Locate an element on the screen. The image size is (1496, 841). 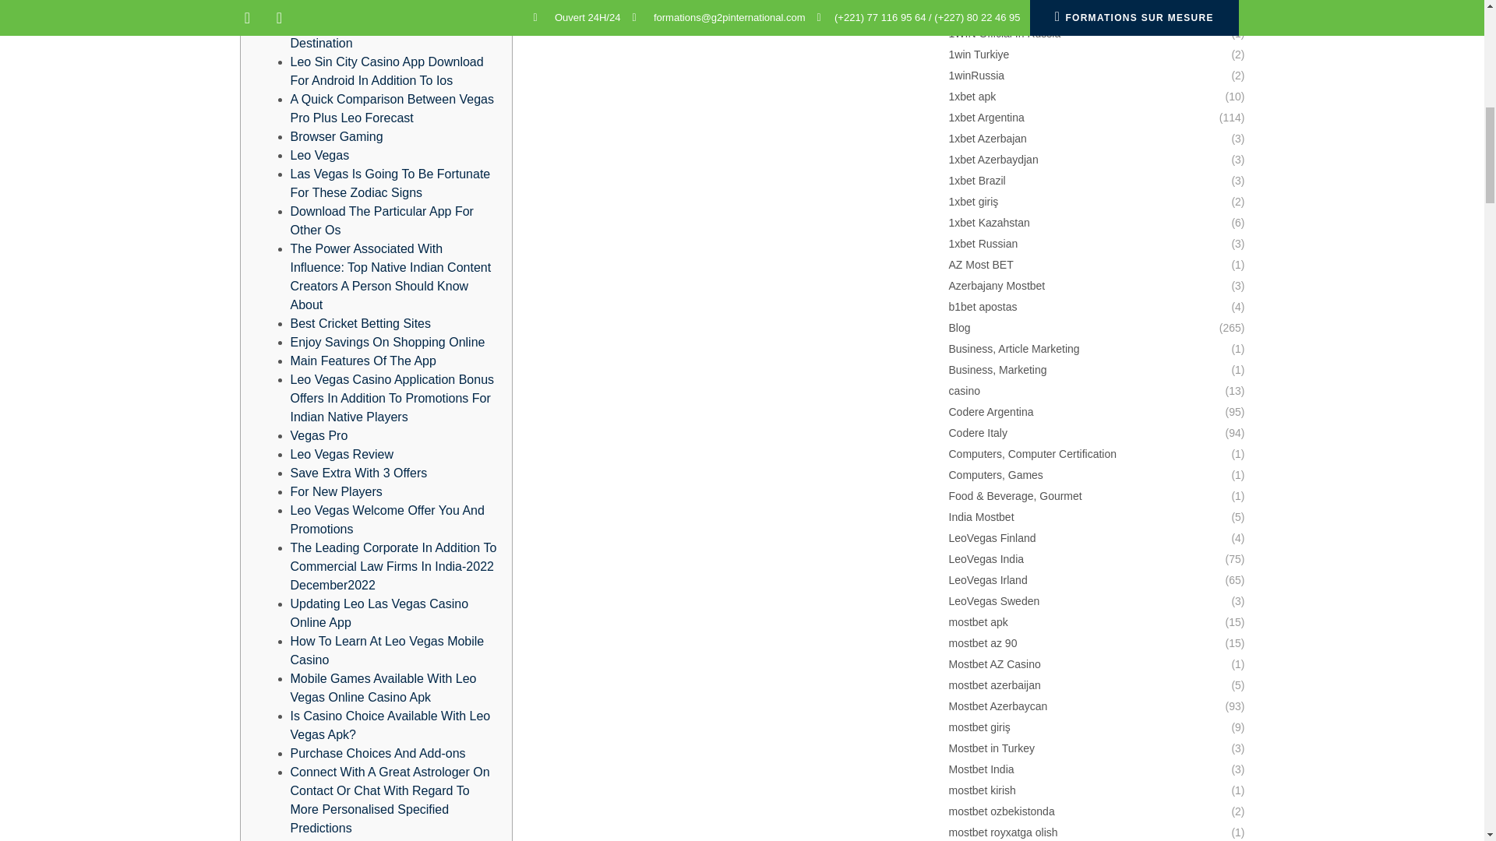
Main Features Of The App is located at coordinates (362, 360).